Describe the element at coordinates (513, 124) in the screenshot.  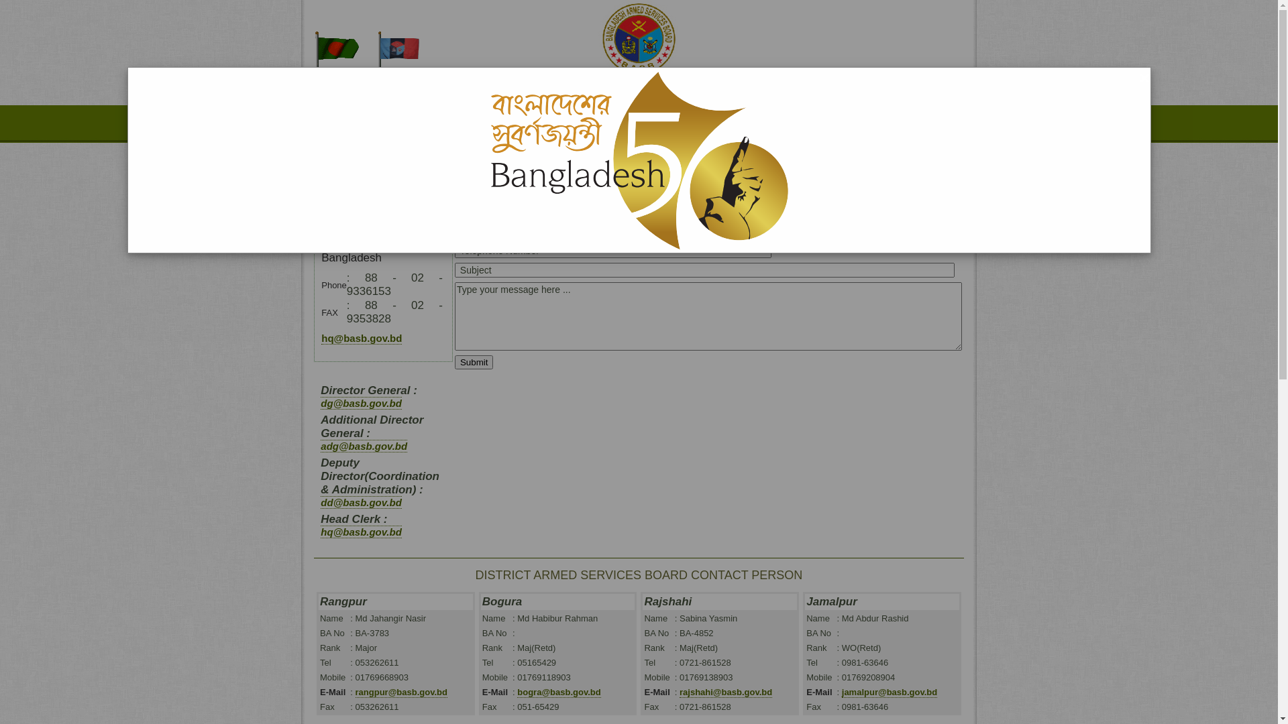
I see `Available Jobs` at that location.